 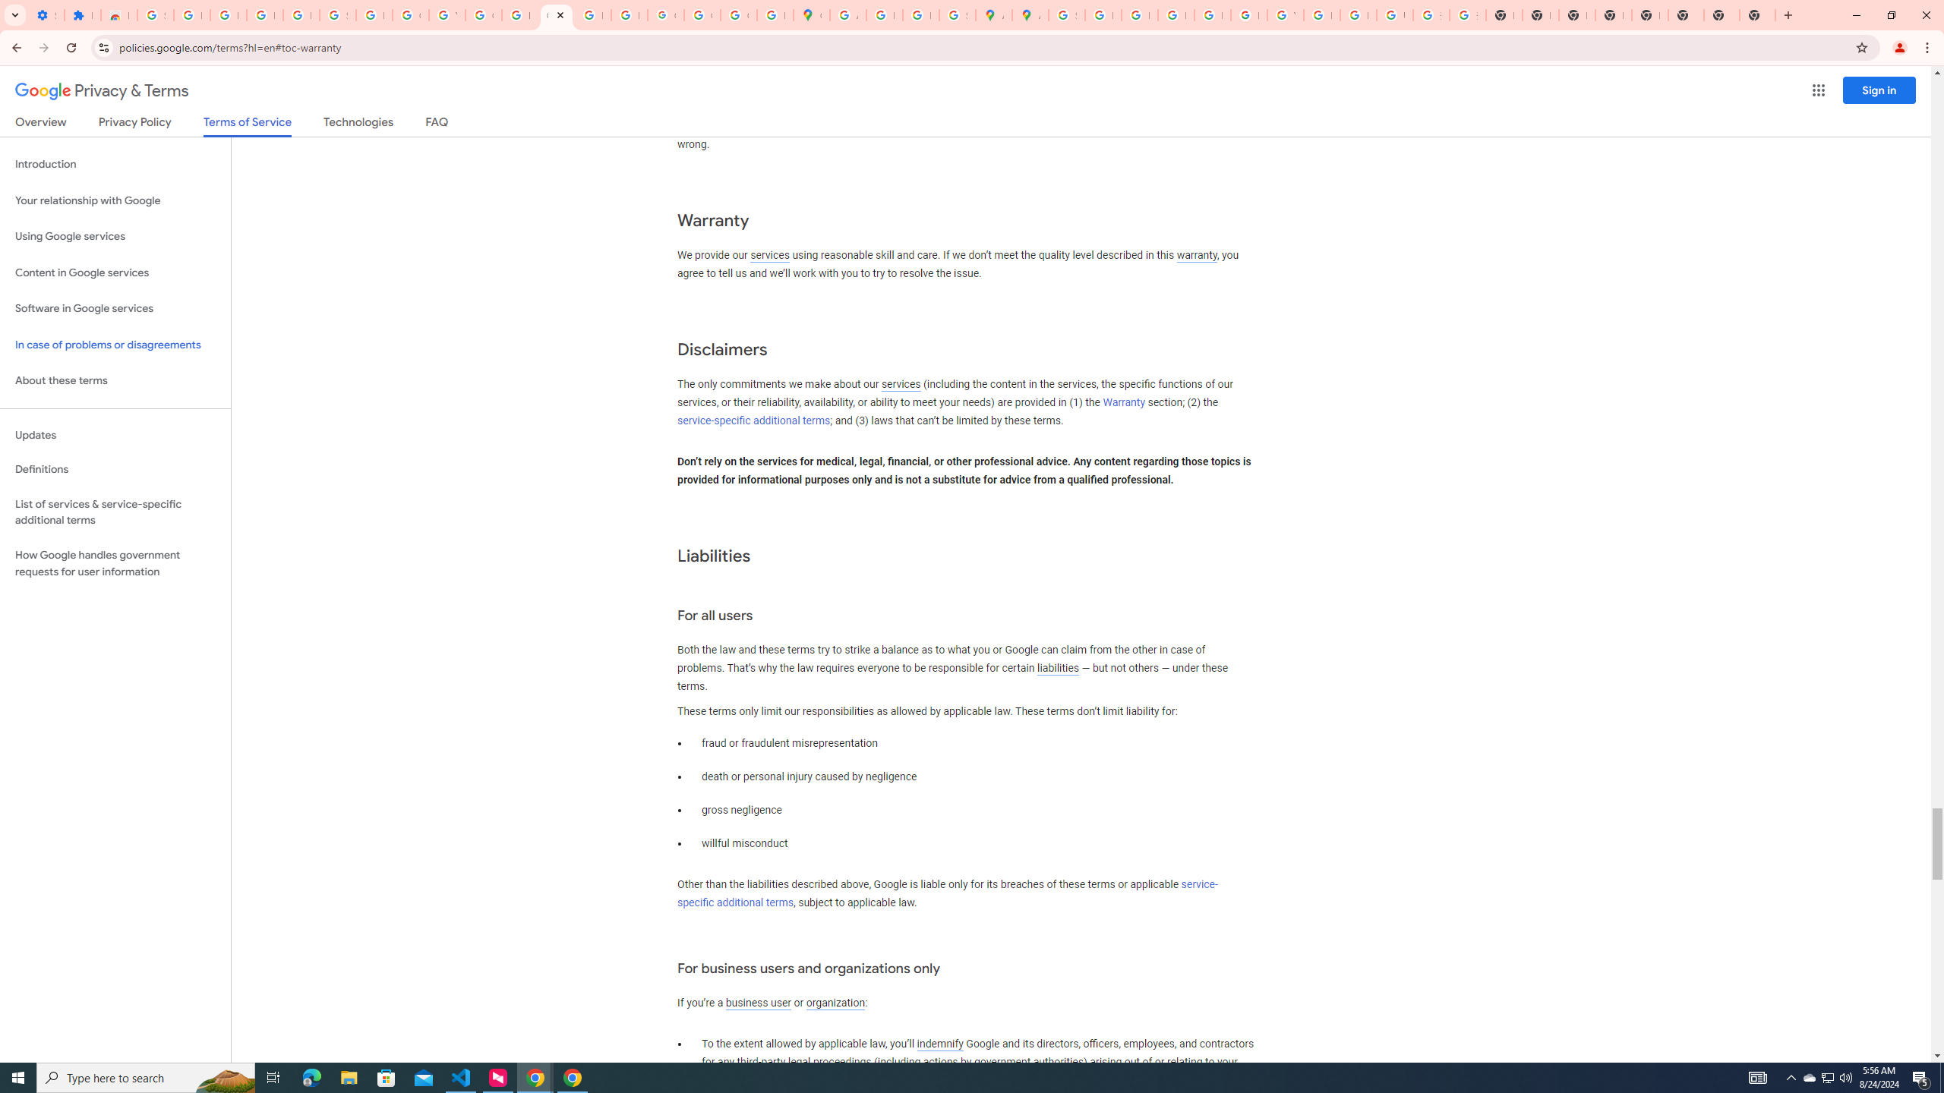 I want to click on warranty, so click(x=1196, y=257).